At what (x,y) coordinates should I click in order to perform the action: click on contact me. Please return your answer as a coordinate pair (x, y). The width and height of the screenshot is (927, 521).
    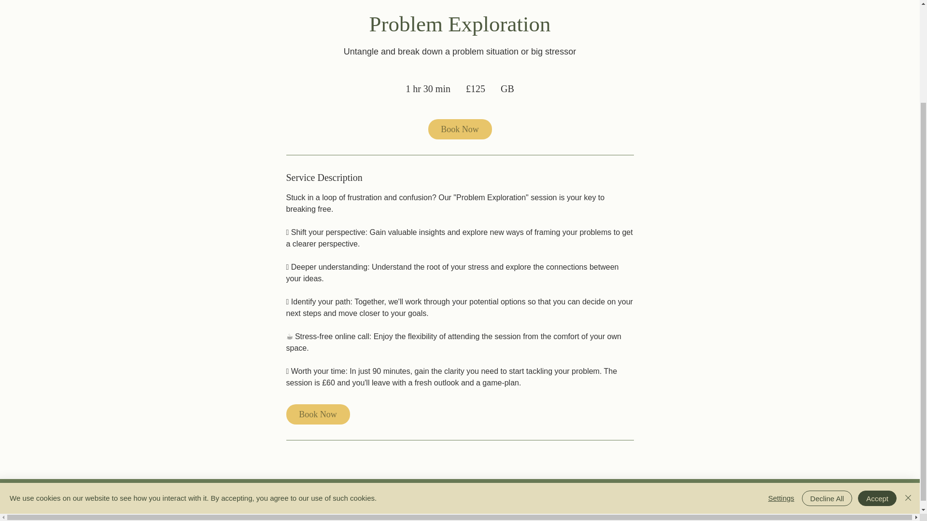
    Looking at the image, I should click on (257, 500).